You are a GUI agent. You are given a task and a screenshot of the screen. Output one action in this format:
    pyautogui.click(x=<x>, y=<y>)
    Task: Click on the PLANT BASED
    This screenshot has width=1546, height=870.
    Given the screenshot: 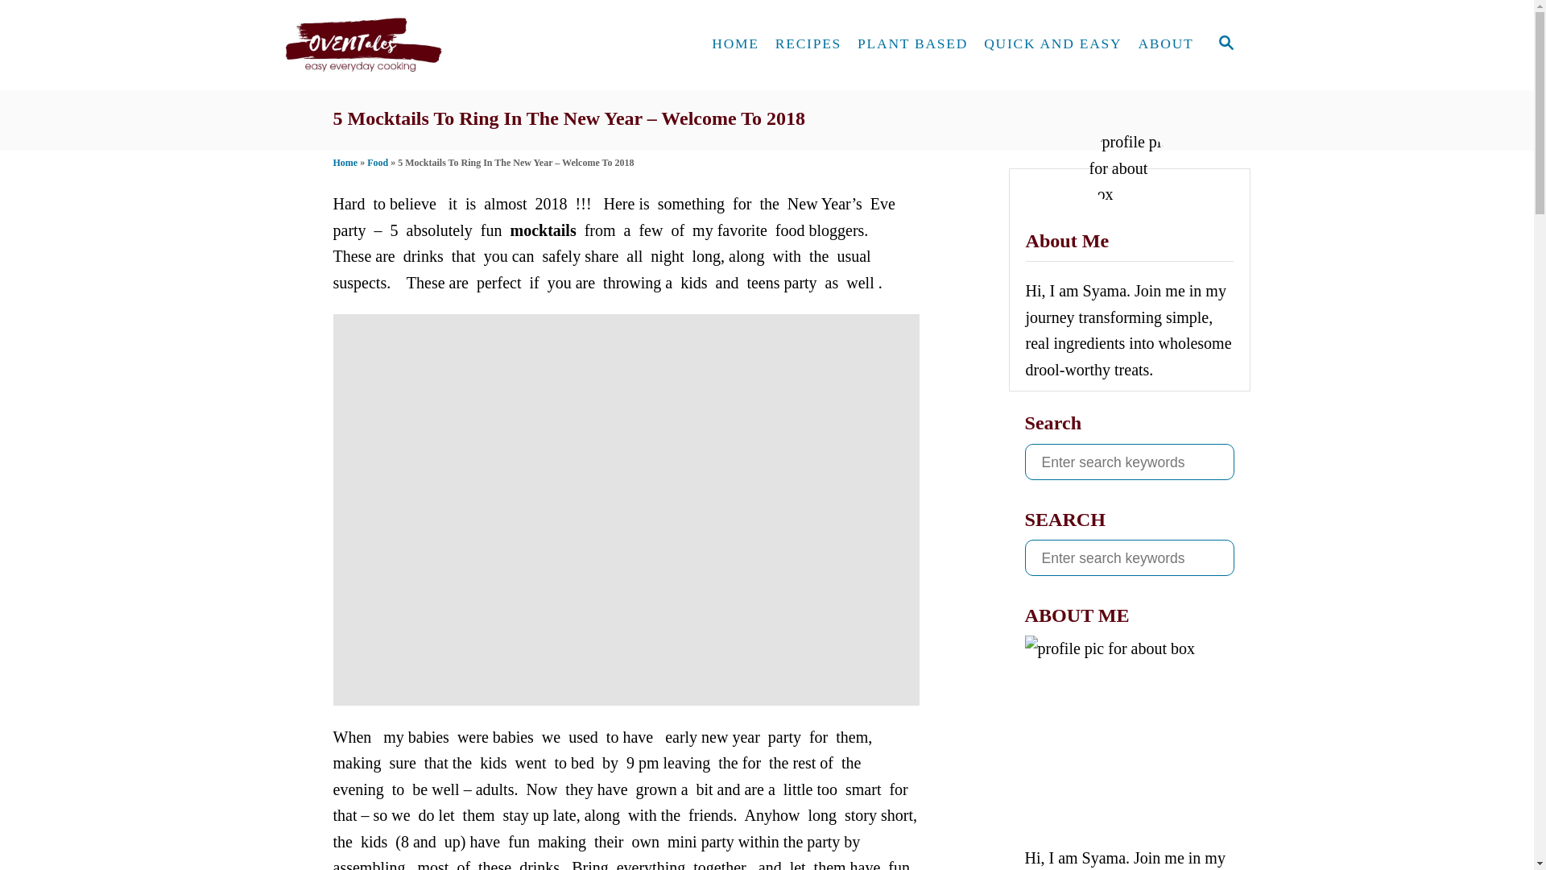 What is the action you would take?
    pyautogui.click(x=911, y=43)
    